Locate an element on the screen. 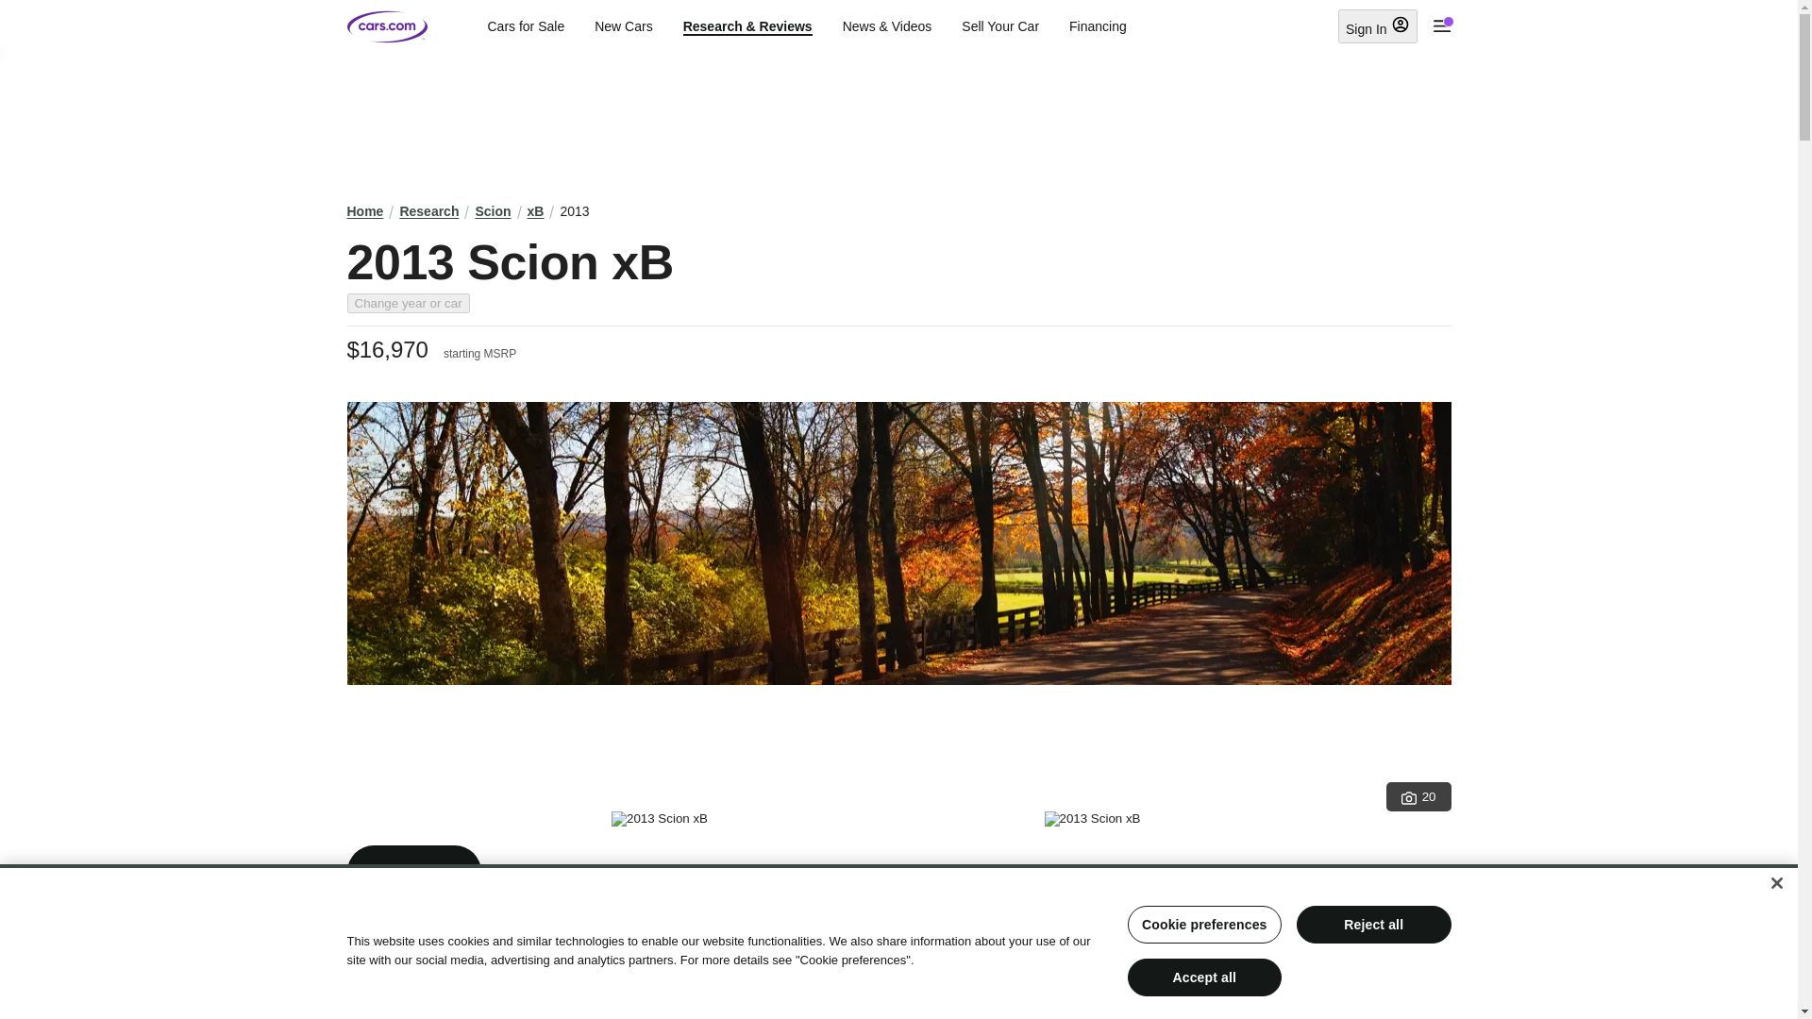  Skip to main content is located at coordinates (15, 14).